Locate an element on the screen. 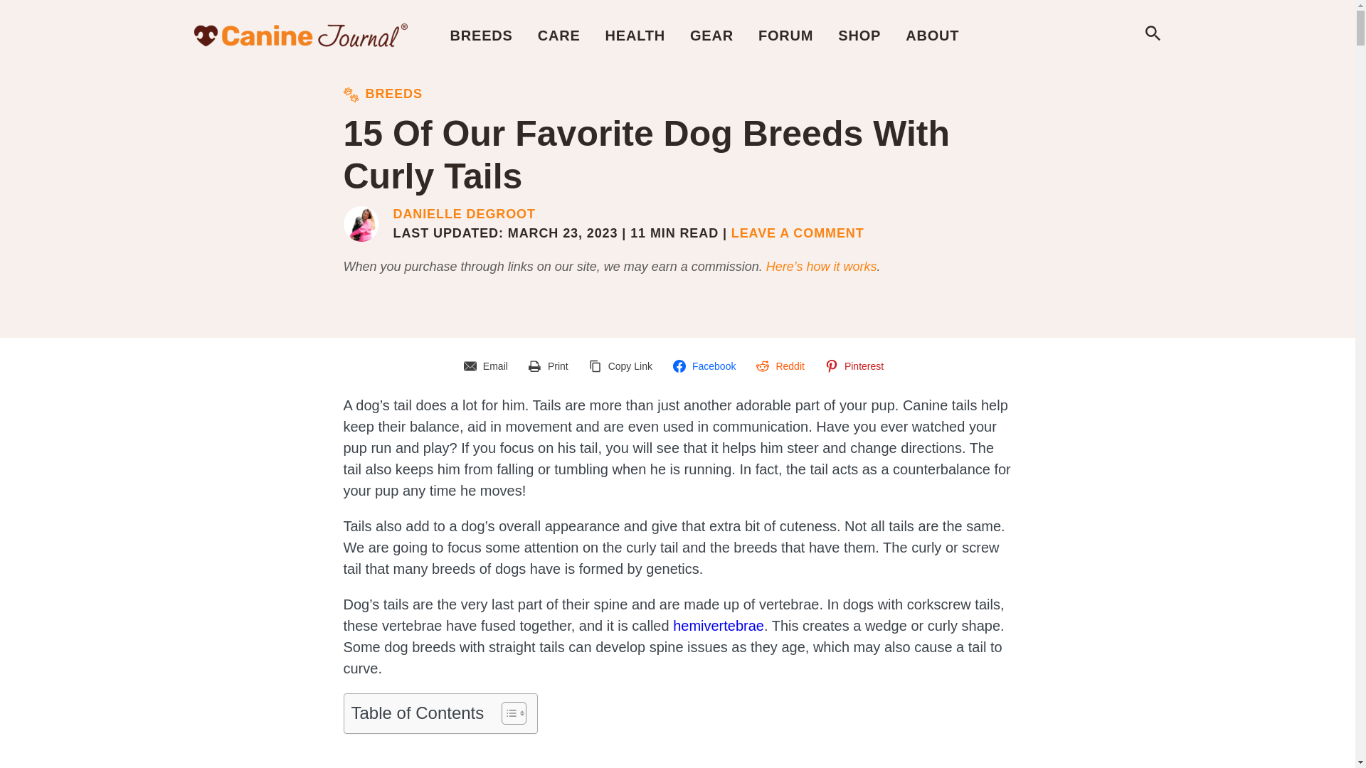  Share on Print is located at coordinates (551, 366).